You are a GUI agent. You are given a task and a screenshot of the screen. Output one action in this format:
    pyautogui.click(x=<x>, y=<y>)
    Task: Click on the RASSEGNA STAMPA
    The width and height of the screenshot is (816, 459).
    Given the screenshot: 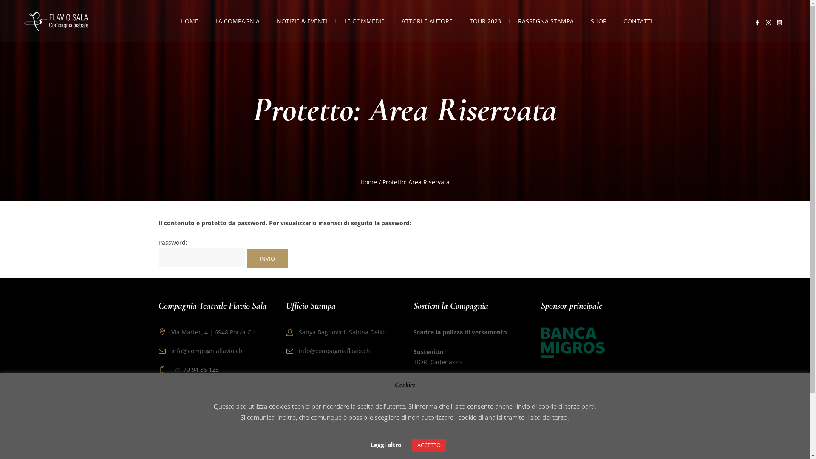 What is the action you would take?
    pyautogui.click(x=546, y=21)
    